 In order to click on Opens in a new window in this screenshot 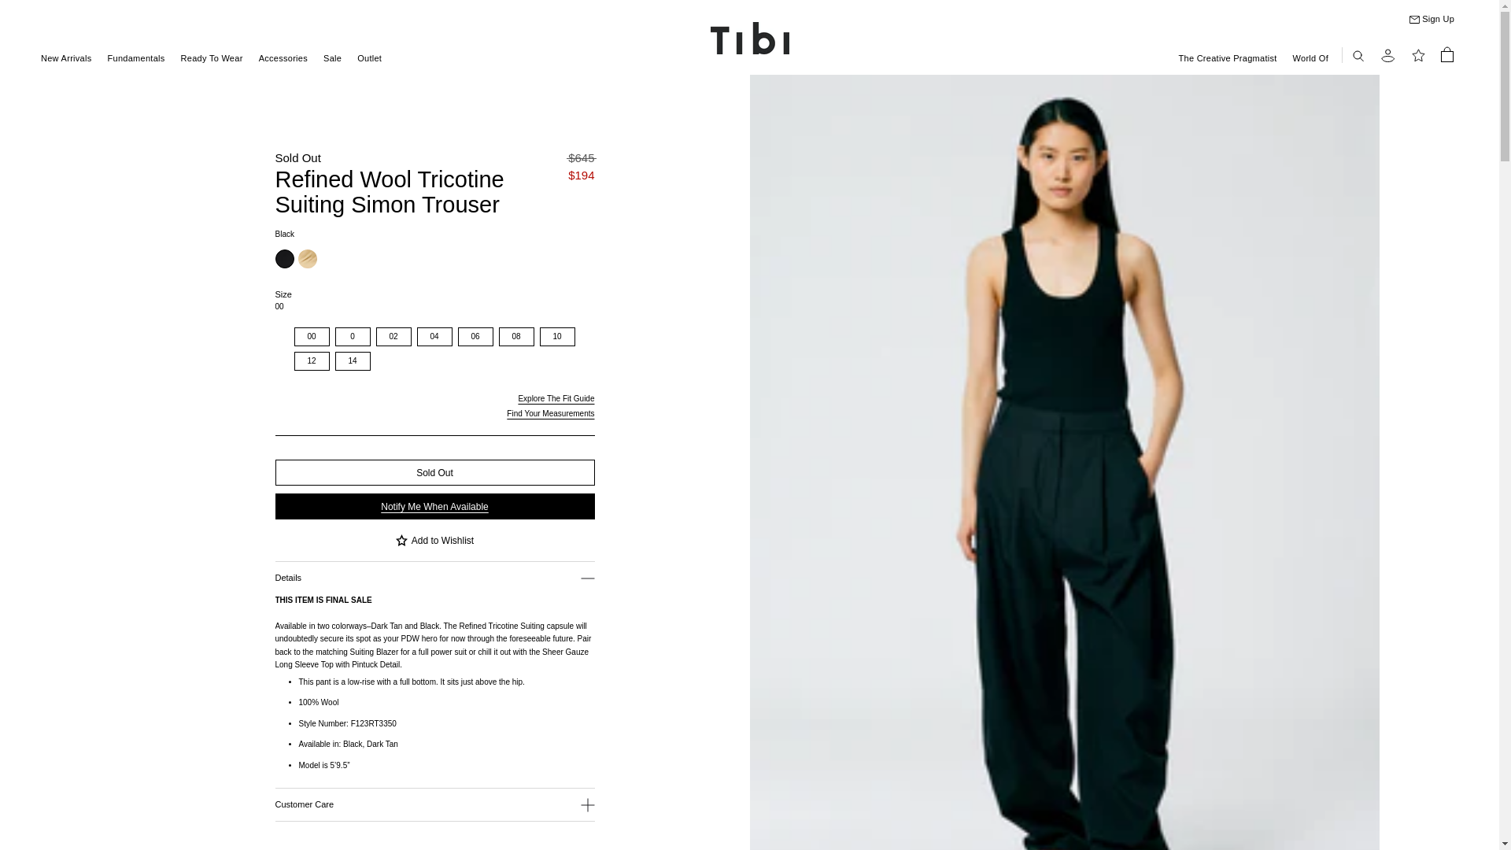, I will do `click(556, 398)`.